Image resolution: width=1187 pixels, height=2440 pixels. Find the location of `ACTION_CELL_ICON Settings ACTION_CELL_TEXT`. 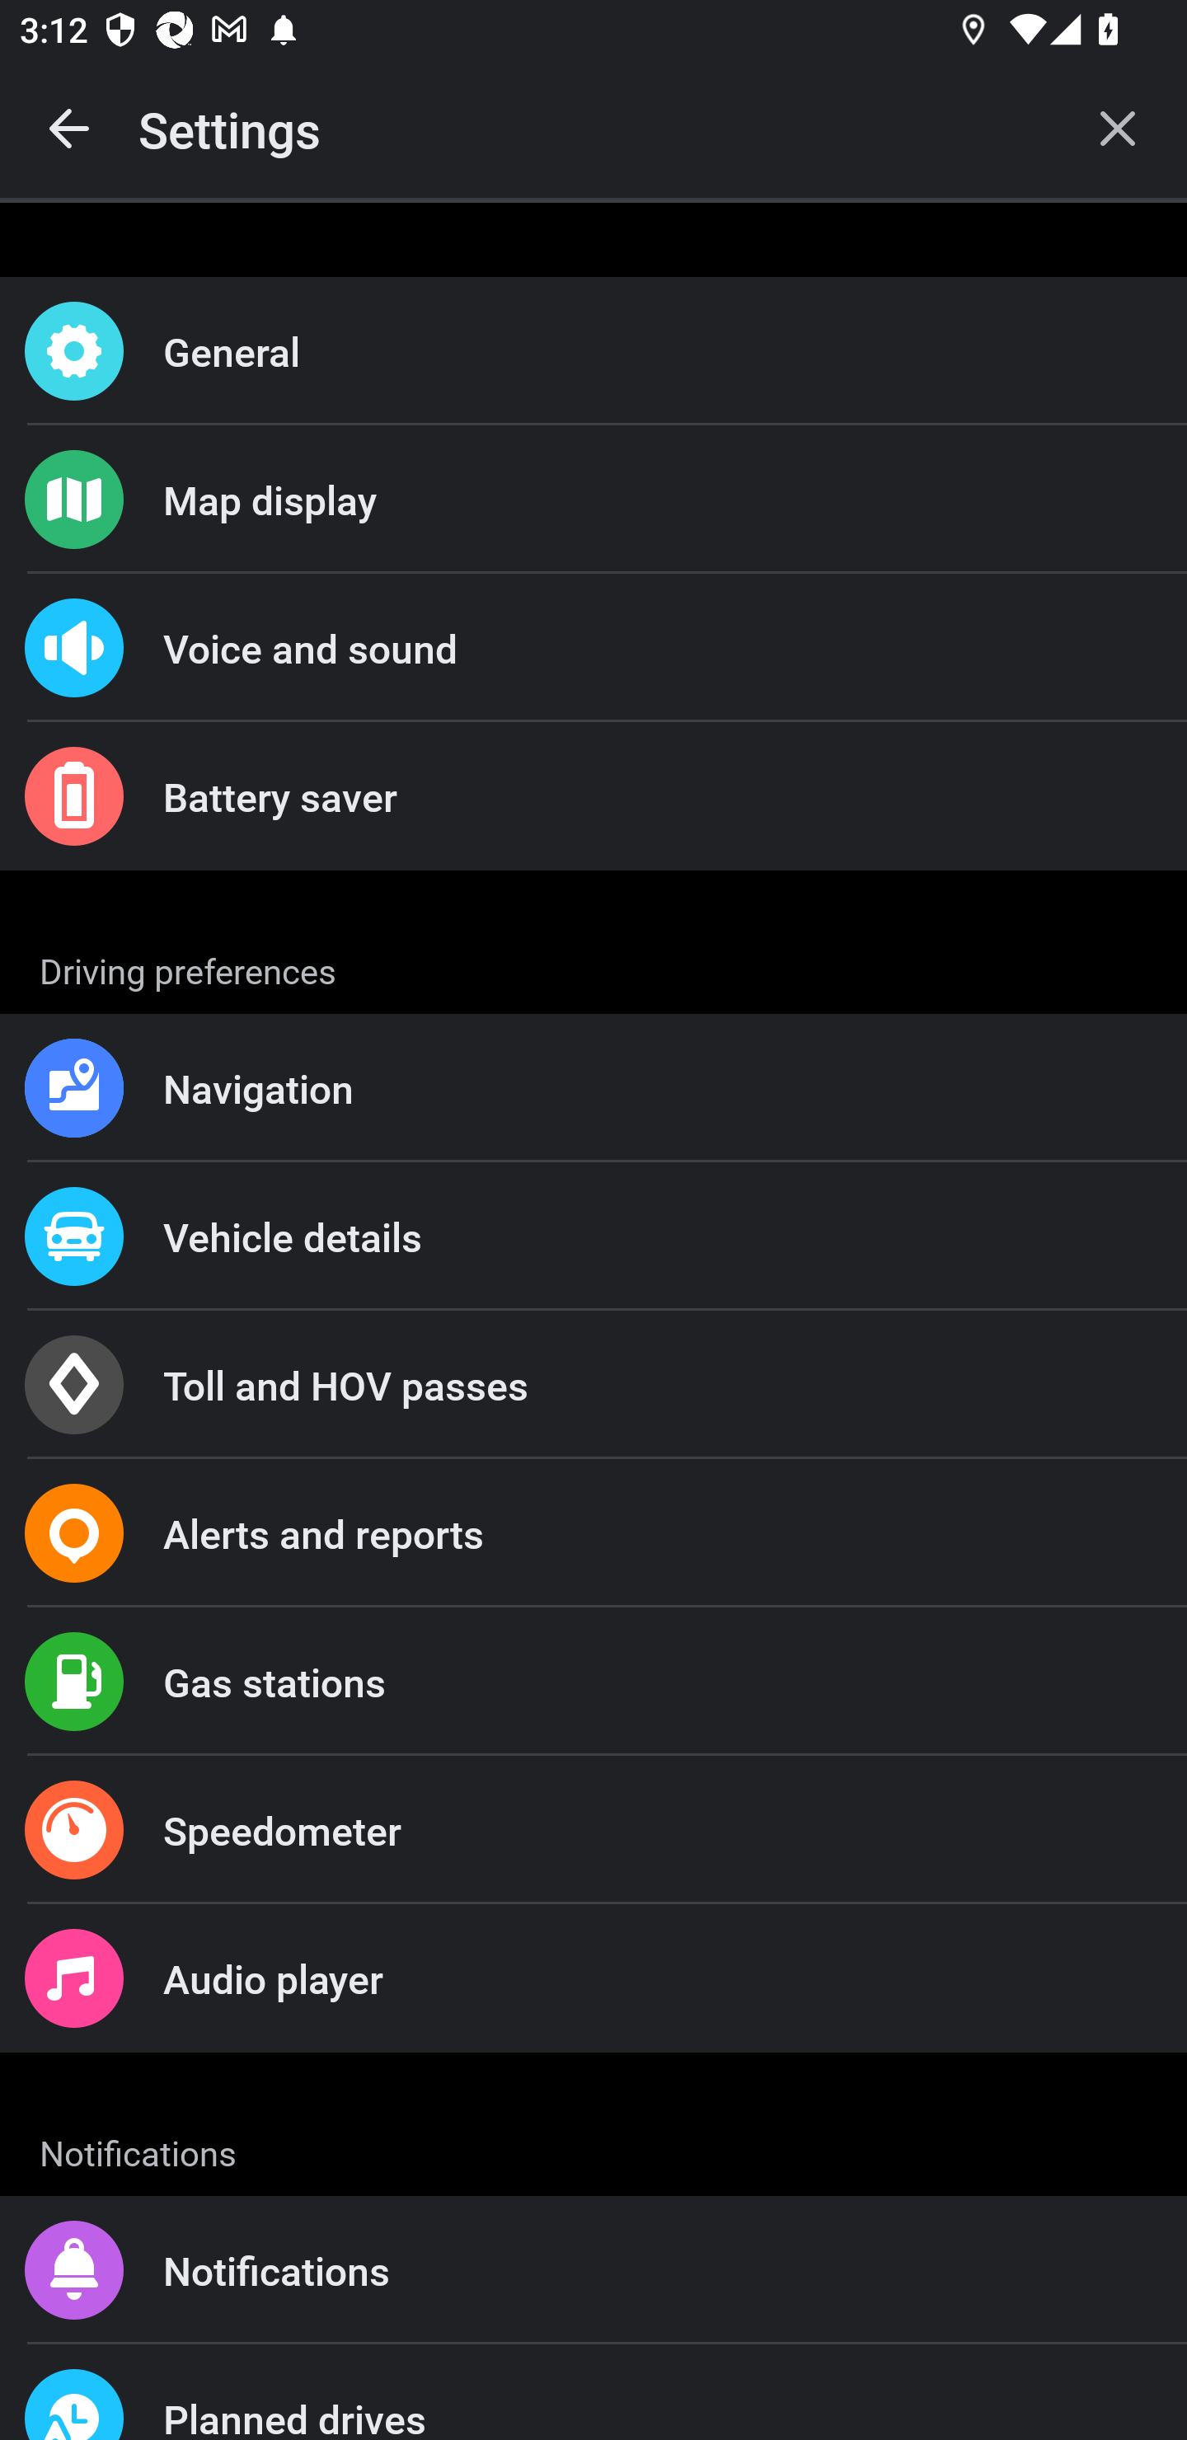

ACTION_CELL_ICON Settings ACTION_CELL_TEXT is located at coordinates (593, 966).